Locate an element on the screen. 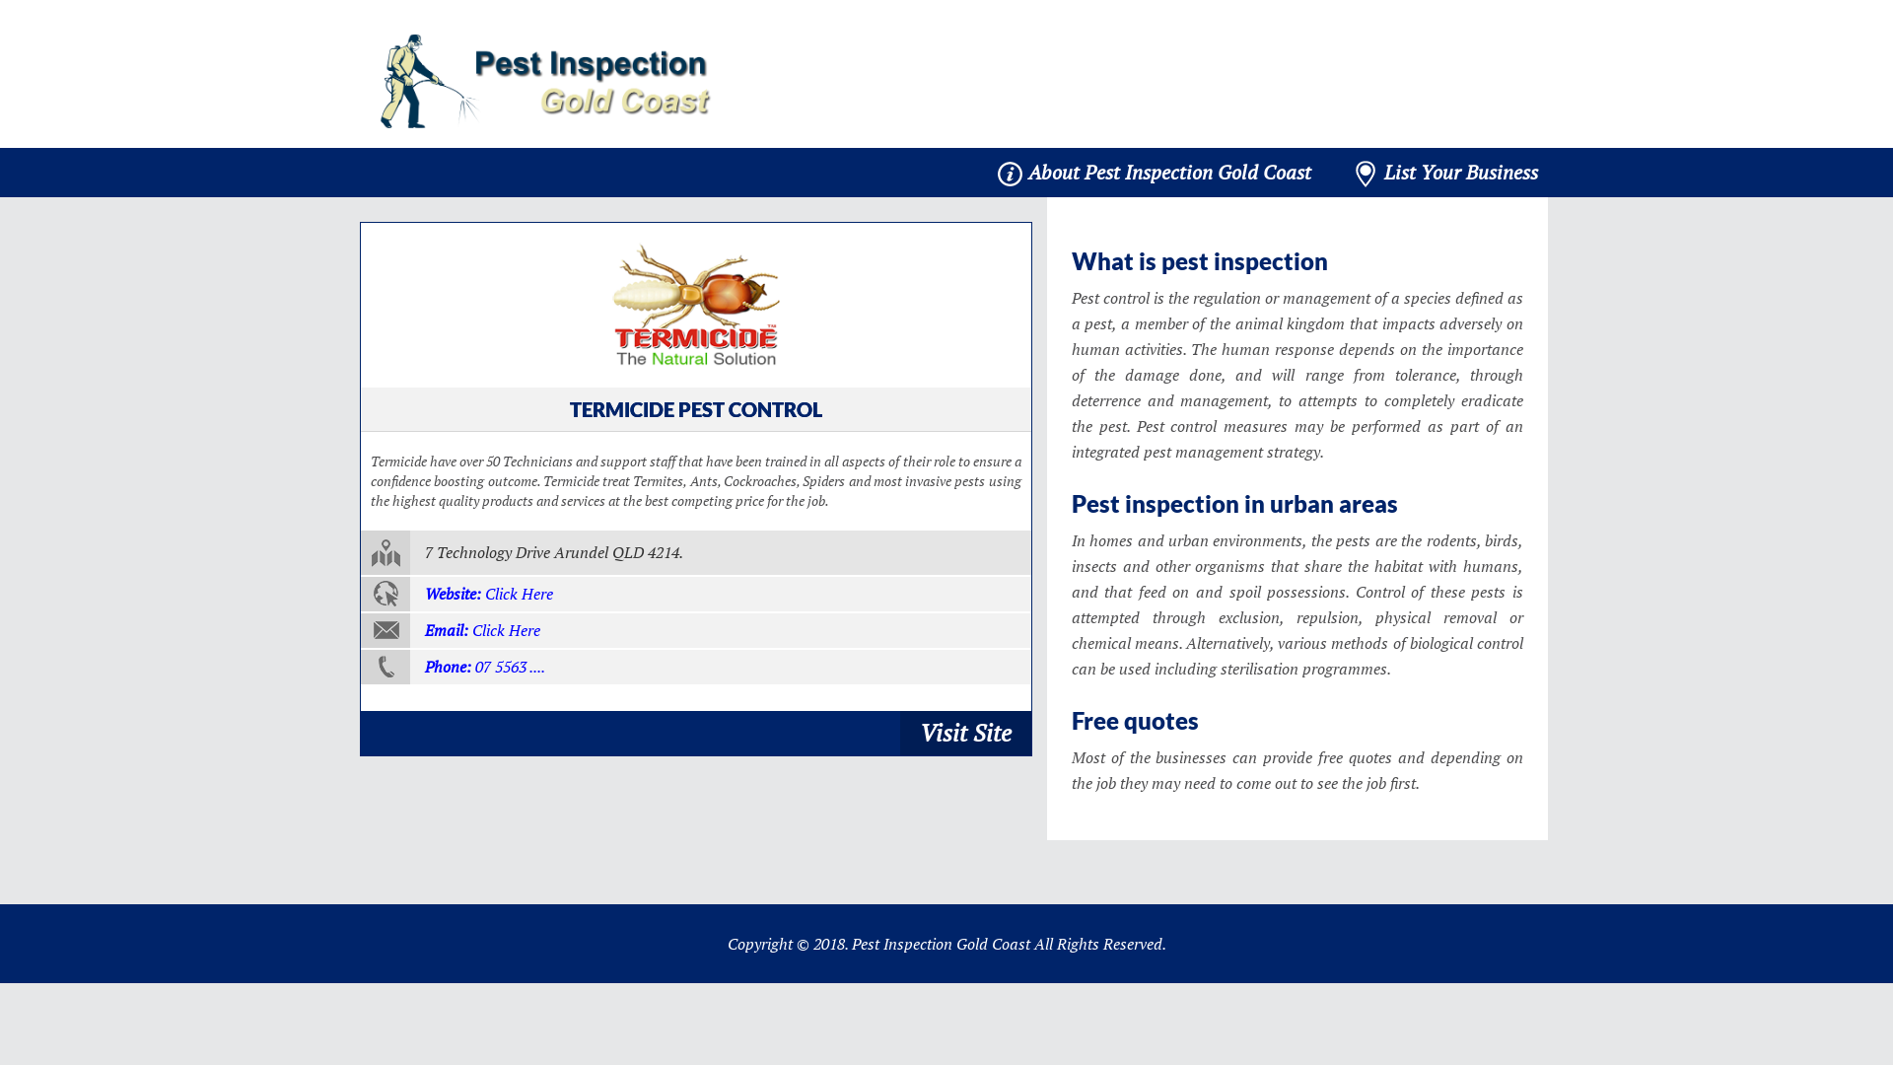 The width and height of the screenshot is (1893, 1065). Pest Inspection Gold Coast is located at coordinates (546, 81).